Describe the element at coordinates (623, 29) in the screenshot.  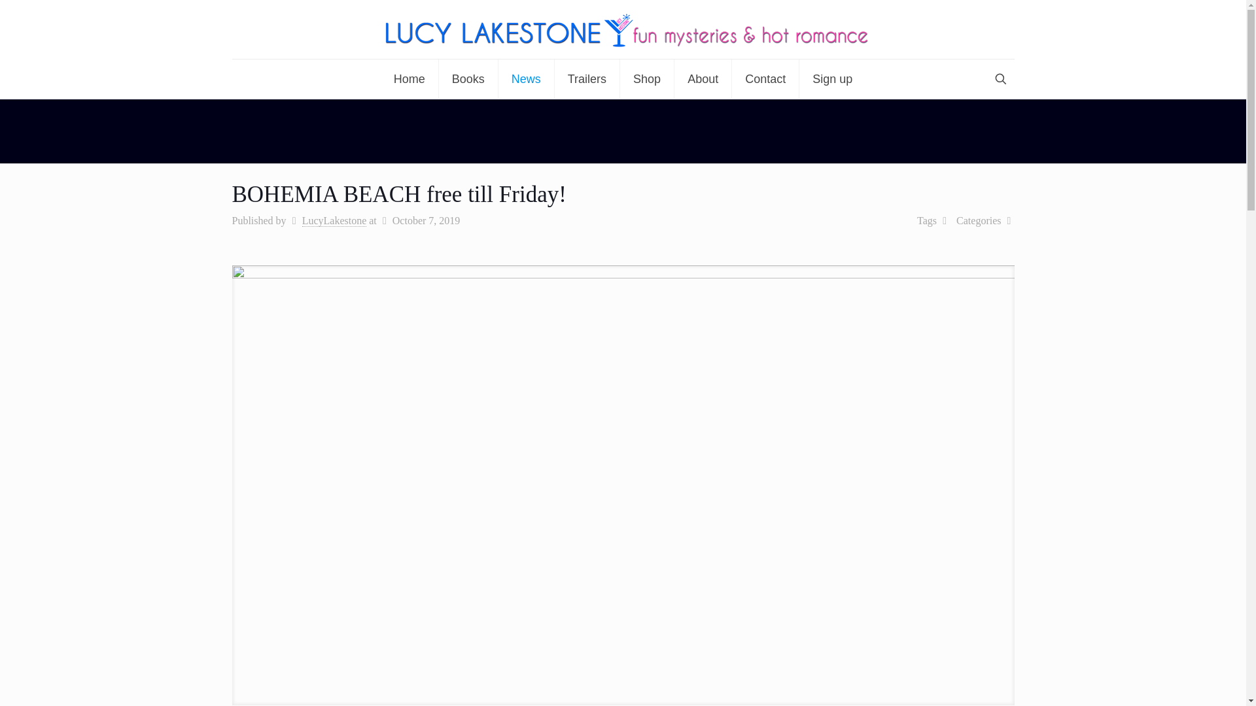
I see `Lucy Lakestone` at that location.